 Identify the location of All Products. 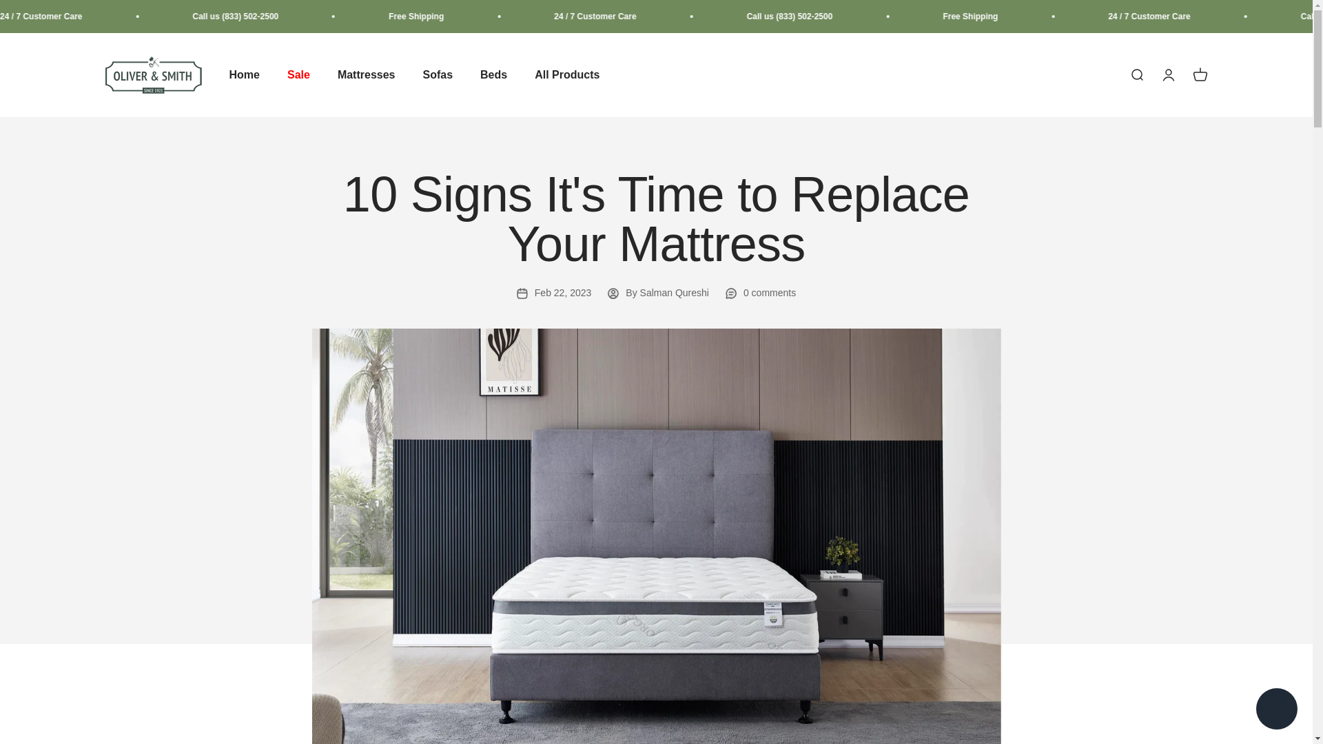
(566, 75).